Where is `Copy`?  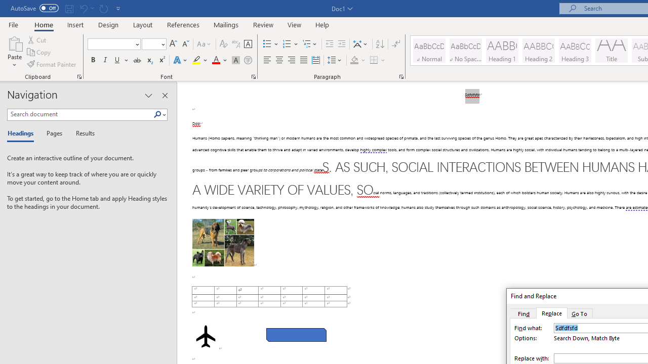
Copy is located at coordinates (39, 53).